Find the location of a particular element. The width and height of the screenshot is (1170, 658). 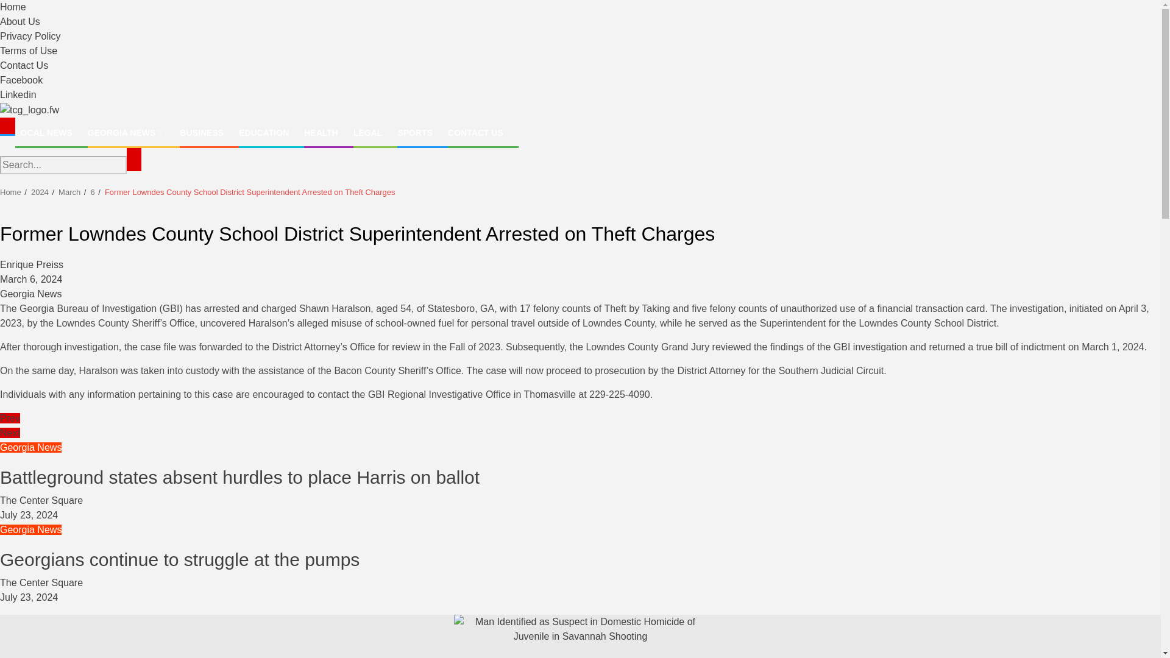

Terms of Use is located at coordinates (29, 50).